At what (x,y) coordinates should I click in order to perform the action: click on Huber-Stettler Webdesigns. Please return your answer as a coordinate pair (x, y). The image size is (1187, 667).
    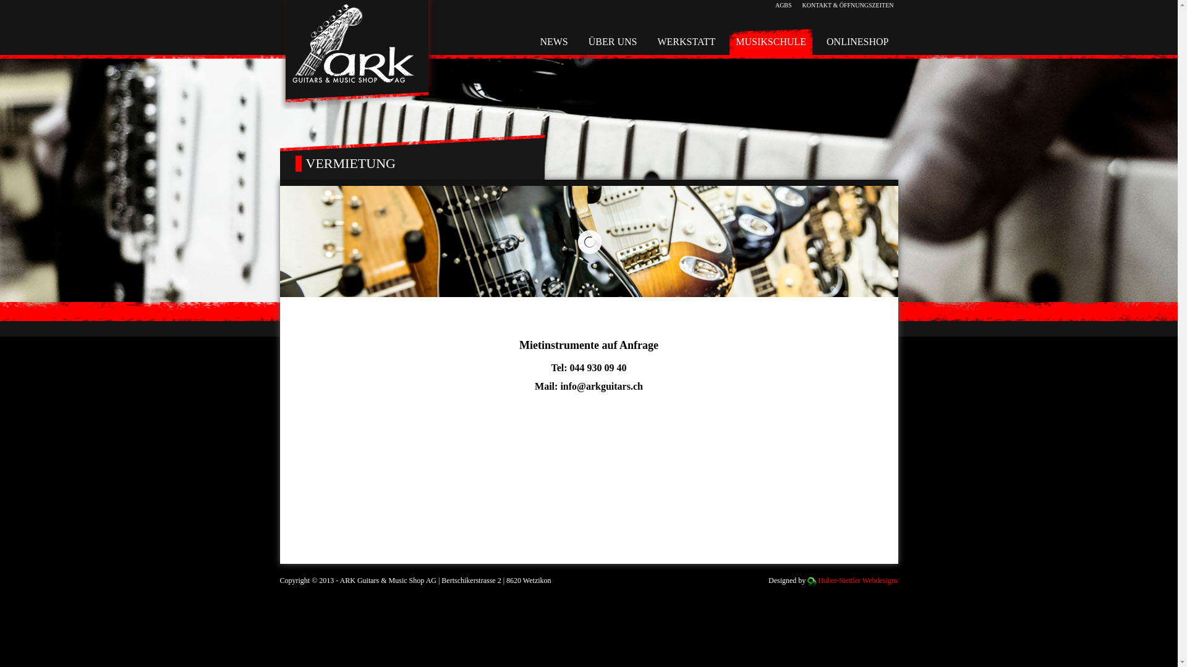
    Looking at the image, I should click on (858, 581).